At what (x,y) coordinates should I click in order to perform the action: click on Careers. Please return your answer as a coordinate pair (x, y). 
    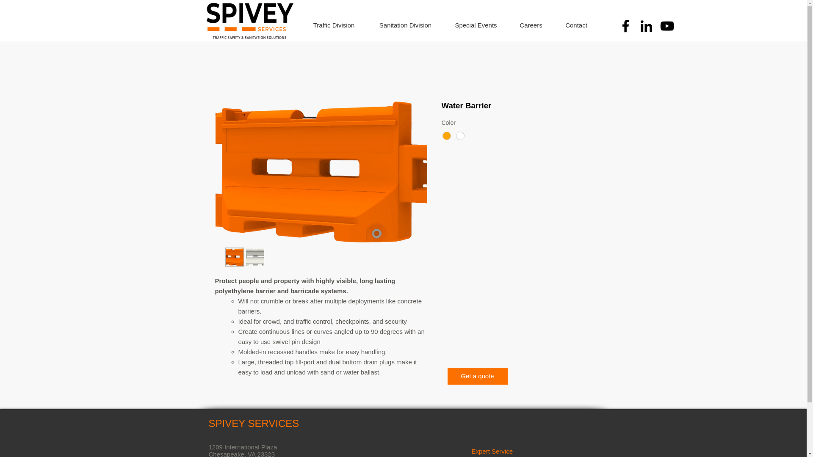
    Looking at the image, I should click on (531, 25).